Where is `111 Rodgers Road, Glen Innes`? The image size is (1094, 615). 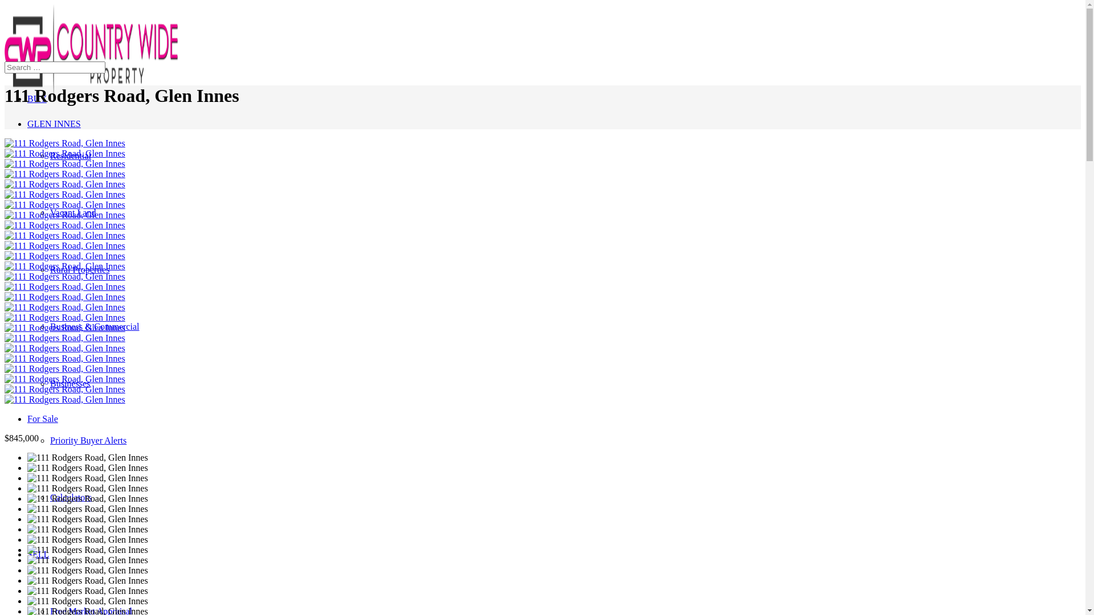 111 Rodgers Road, Glen Innes is located at coordinates (65, 236).